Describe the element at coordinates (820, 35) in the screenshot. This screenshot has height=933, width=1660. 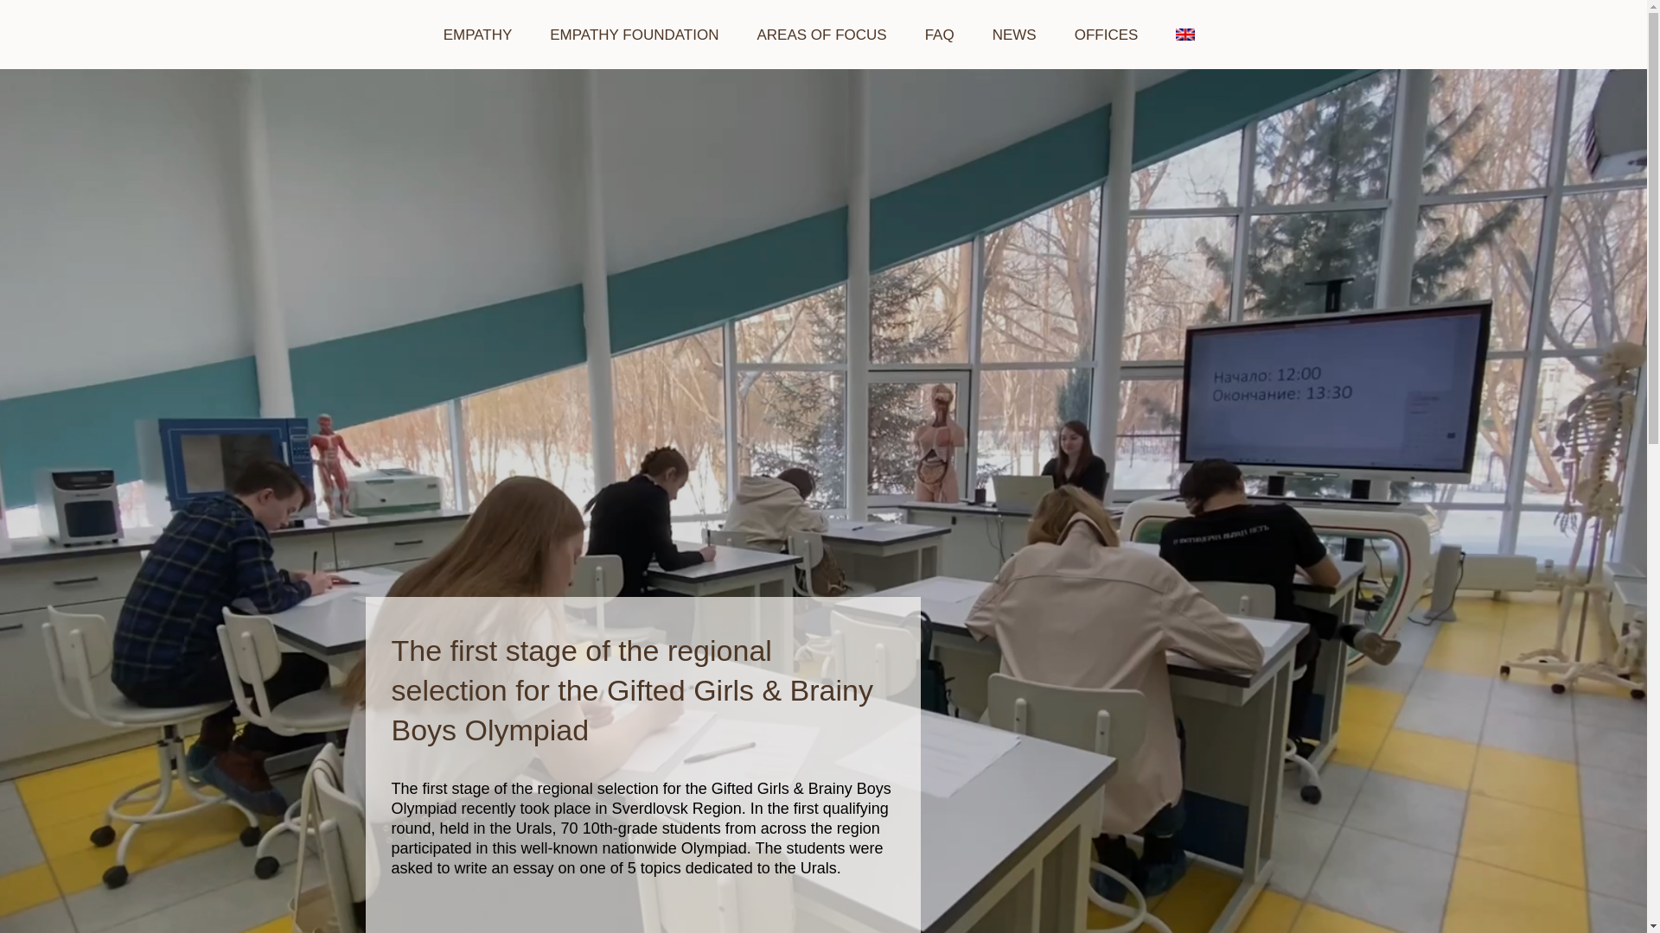
I see `AREAS OF FOCUS` at that location.